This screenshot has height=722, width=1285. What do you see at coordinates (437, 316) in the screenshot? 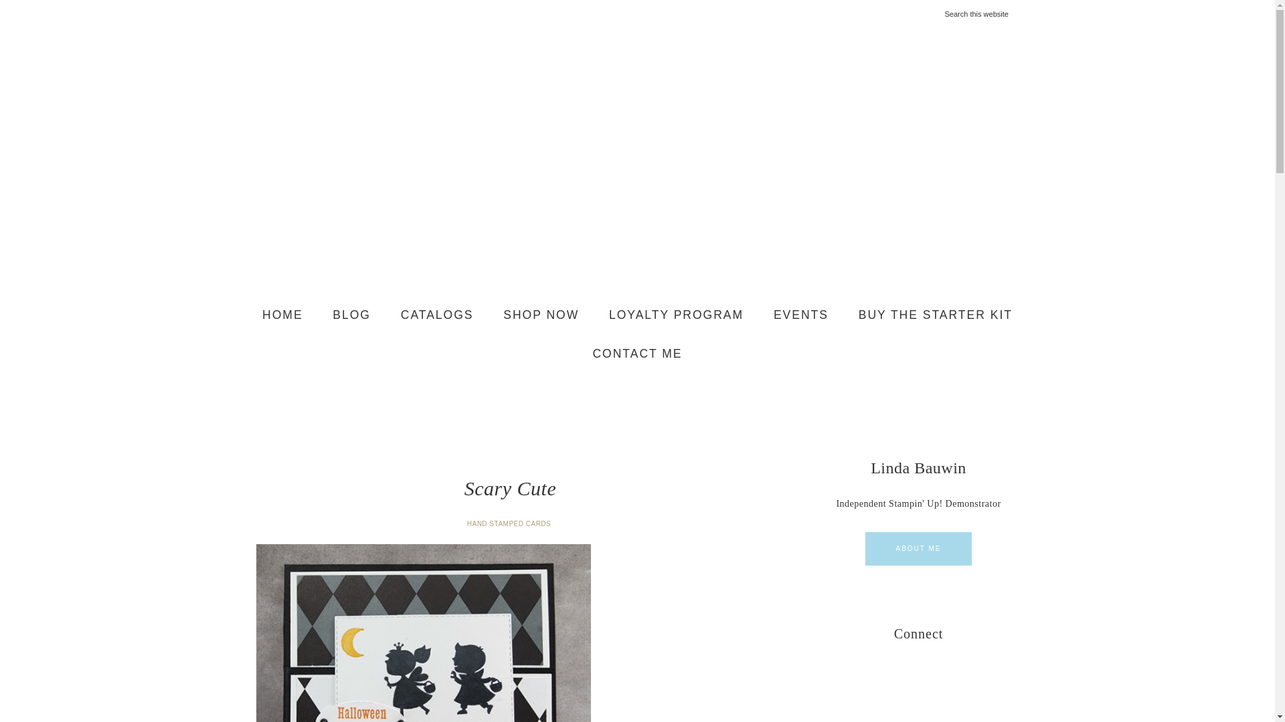
I see `CATALOGS` at bounding box center [437, 316].